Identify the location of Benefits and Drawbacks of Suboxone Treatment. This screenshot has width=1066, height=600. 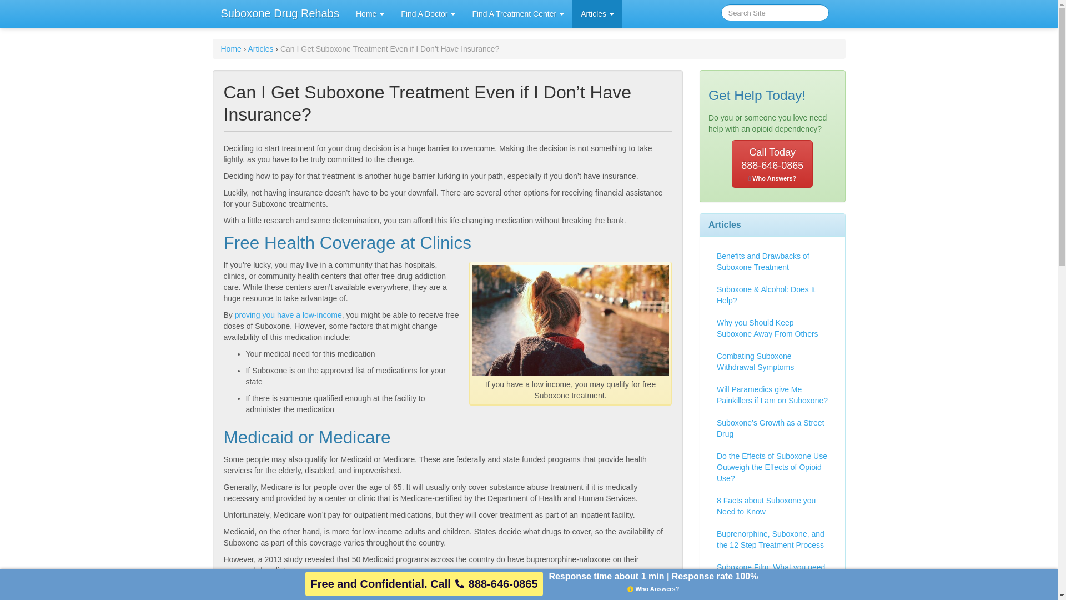
(773, 362).